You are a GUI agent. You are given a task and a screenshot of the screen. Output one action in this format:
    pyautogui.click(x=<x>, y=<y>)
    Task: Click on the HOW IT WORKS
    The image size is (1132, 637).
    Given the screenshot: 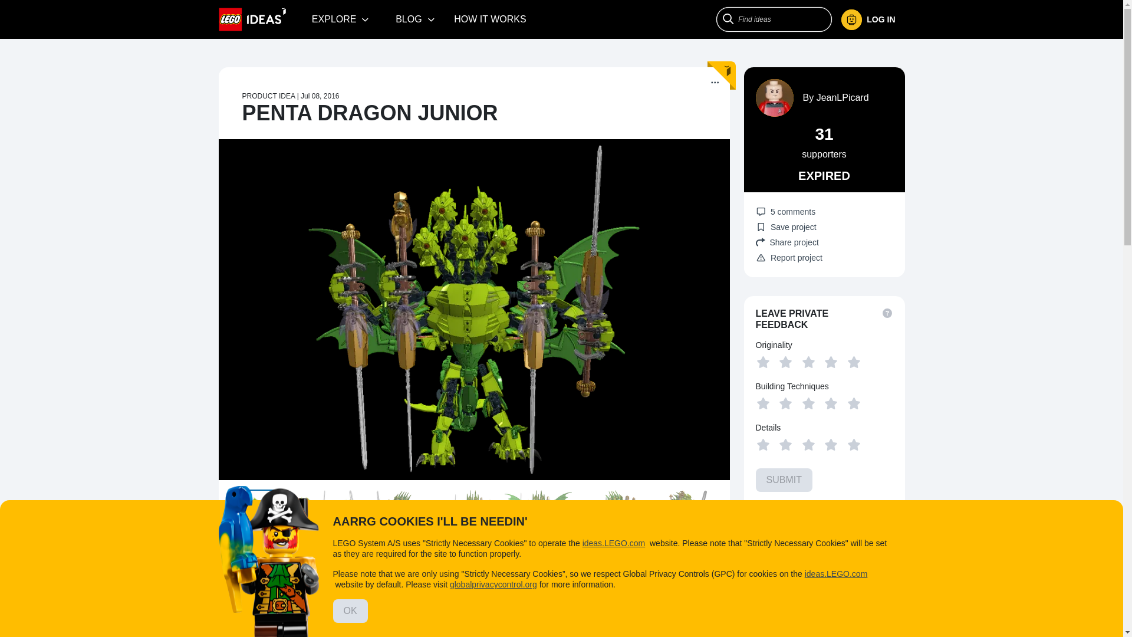 What is the action you would take?
    pyautogui.click(x=490, y=19)
    